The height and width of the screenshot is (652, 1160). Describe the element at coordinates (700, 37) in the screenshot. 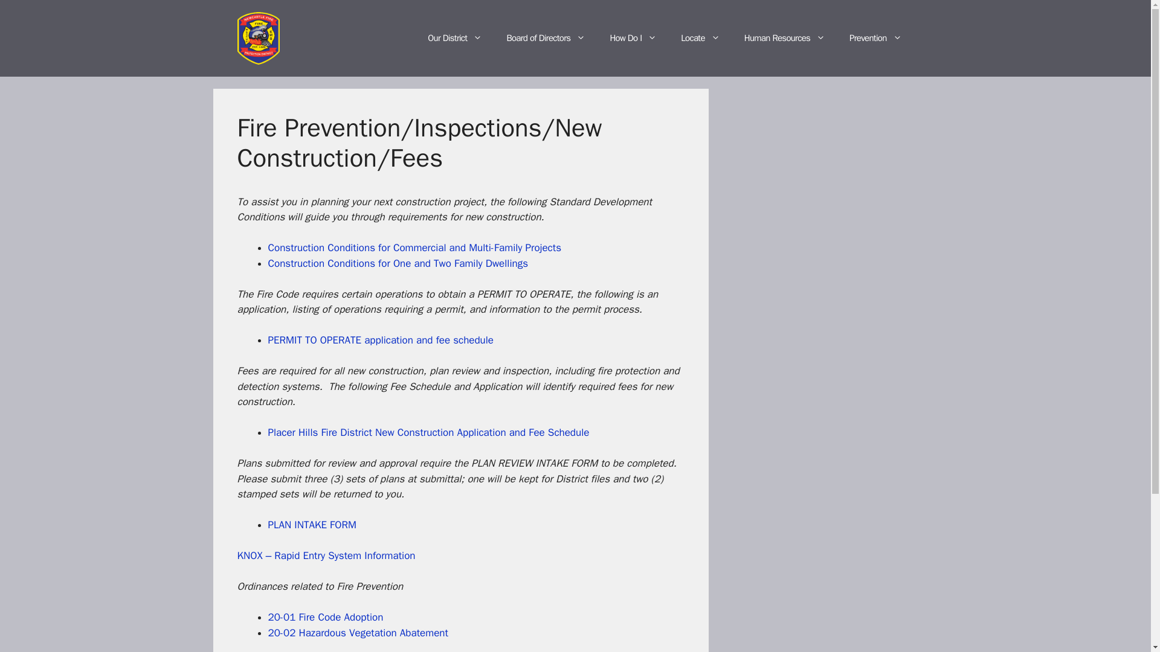

I see `Locate` at that location.